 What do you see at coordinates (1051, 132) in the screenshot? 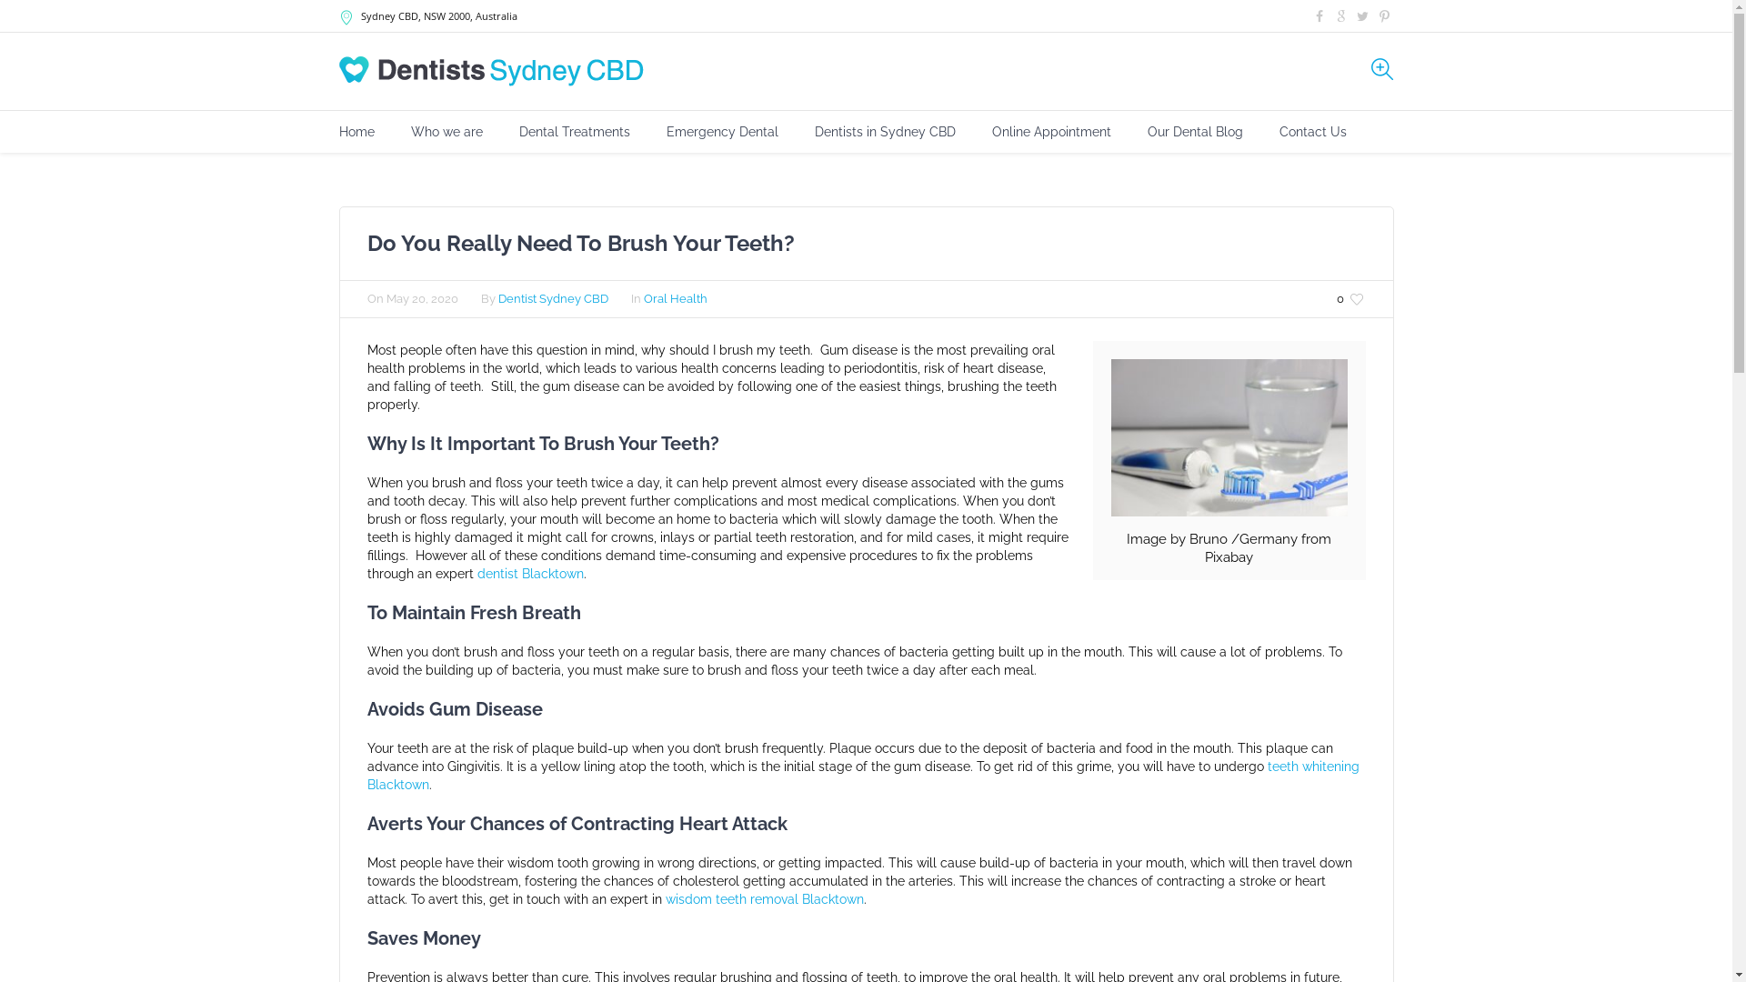
I see `Online Appointment` at bounding box center [1051, 132].